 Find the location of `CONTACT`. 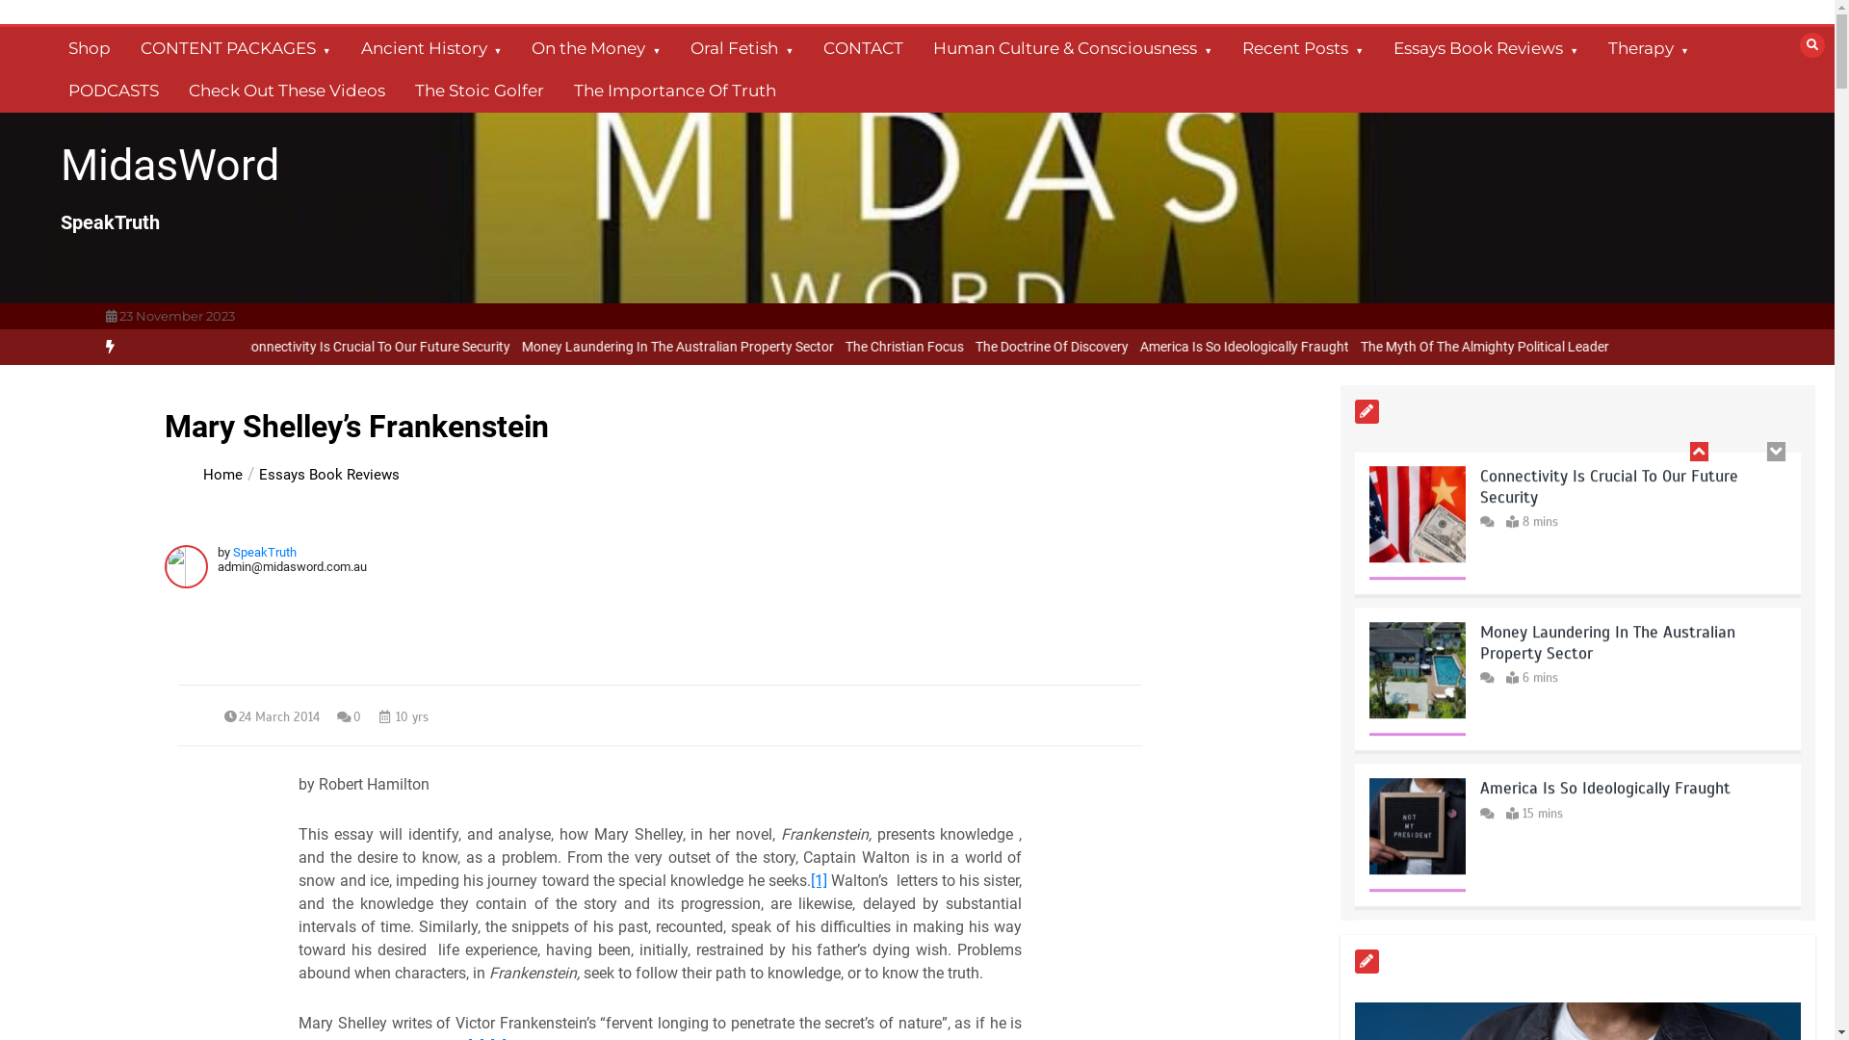

CONTACT is located at coordinates (863, 48).